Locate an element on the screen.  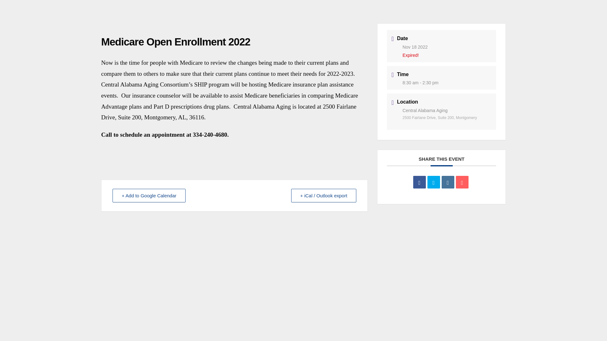
Tweet is located at coordinates (434, 182).